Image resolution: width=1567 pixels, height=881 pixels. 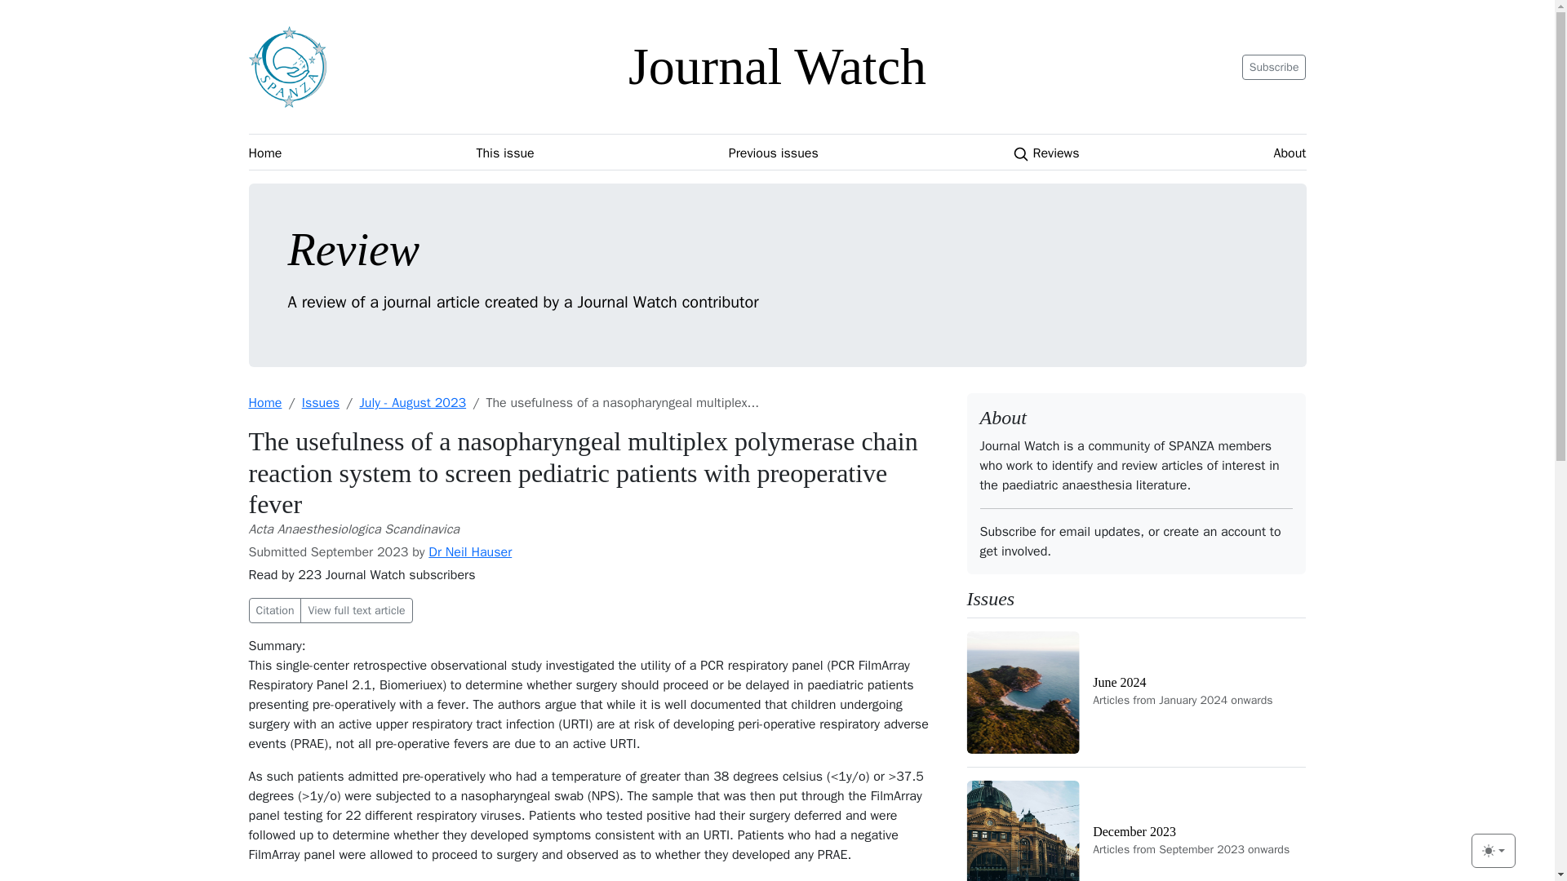 What do you see at coordinates (777, 66) in the screenshot?
I see `Journal Watch` at bounding box center [777, 66].